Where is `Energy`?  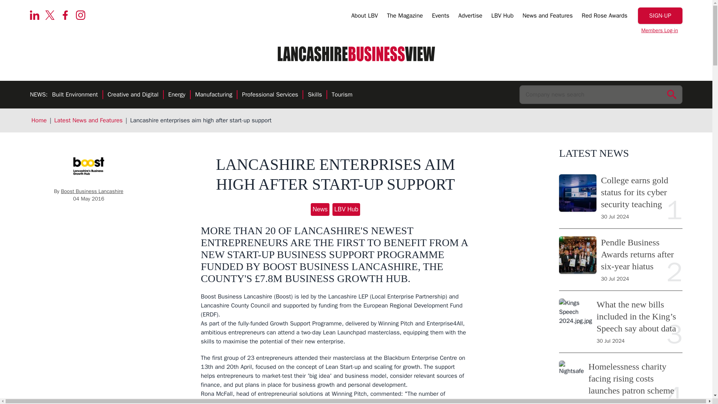
Energy is located at coordinates (177, 95).